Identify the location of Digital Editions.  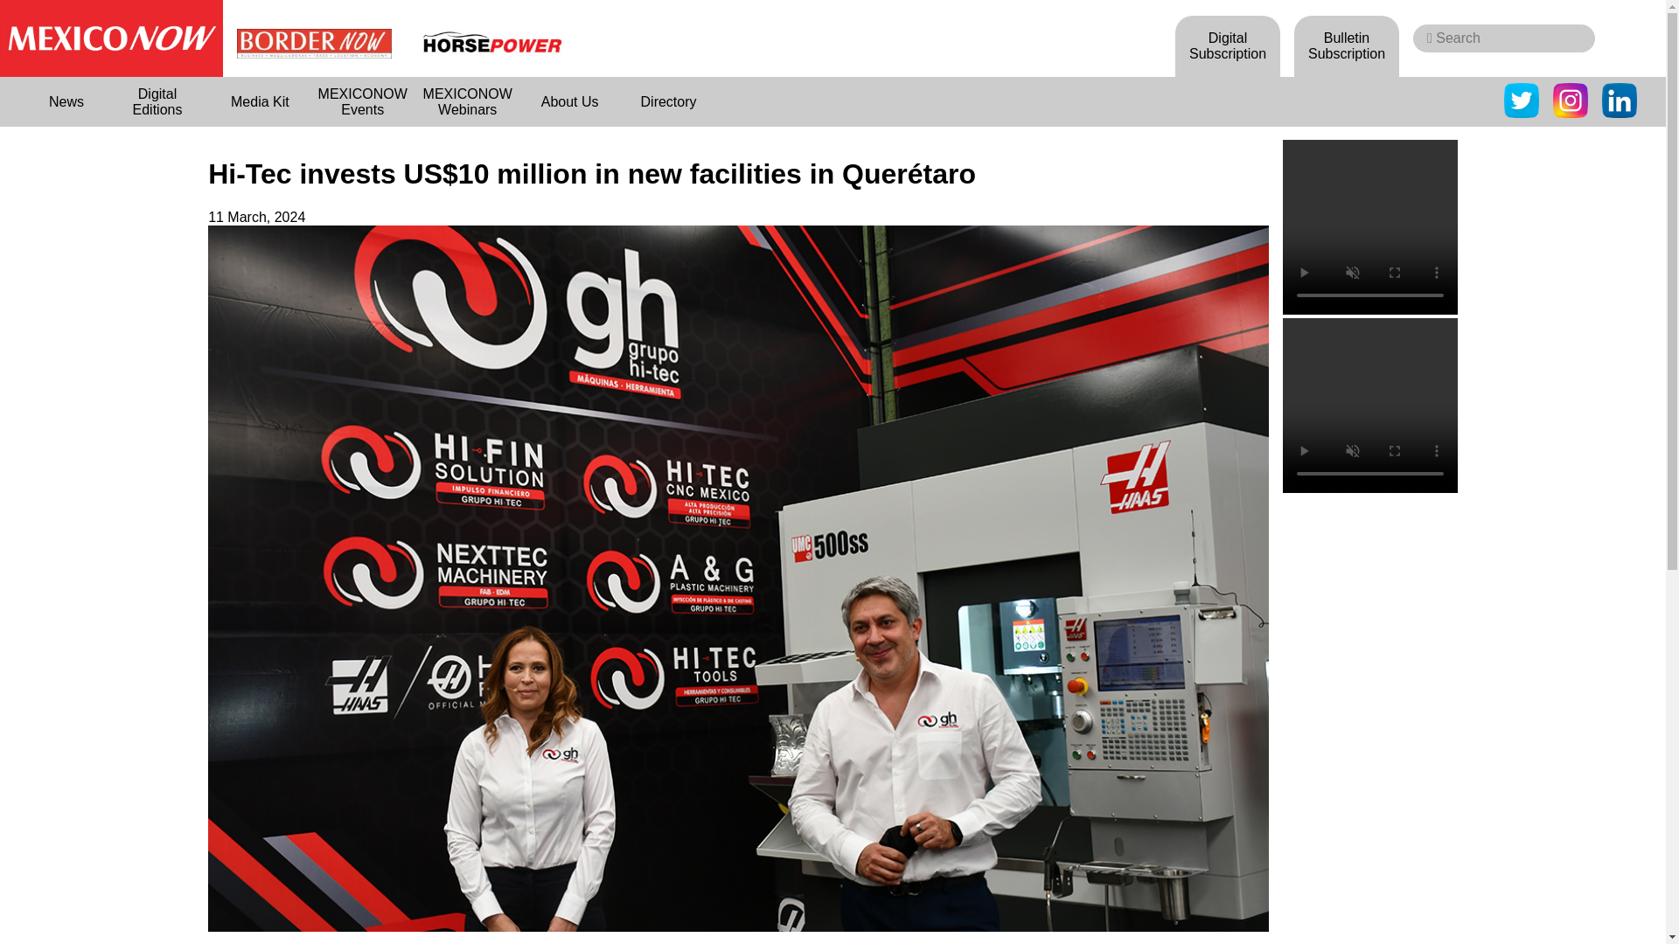
(157, 101).